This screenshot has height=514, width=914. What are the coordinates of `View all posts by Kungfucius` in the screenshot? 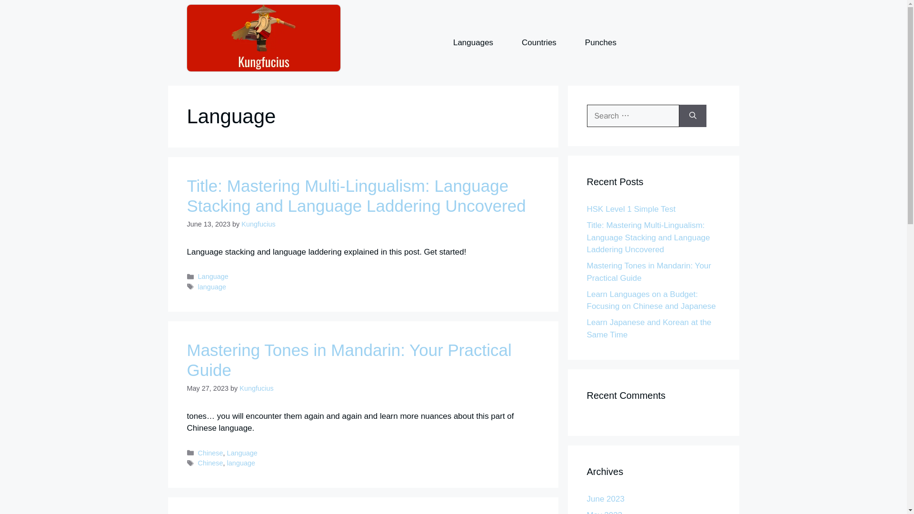 It's located at (256, 388).